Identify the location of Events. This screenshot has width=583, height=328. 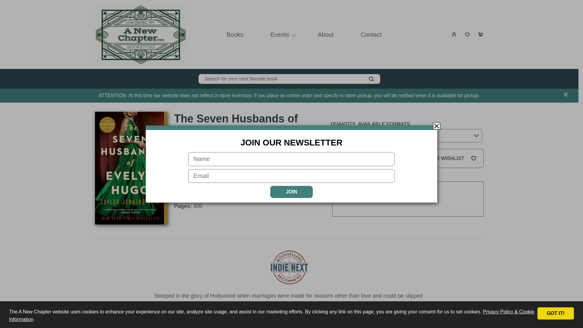
(280, 35).